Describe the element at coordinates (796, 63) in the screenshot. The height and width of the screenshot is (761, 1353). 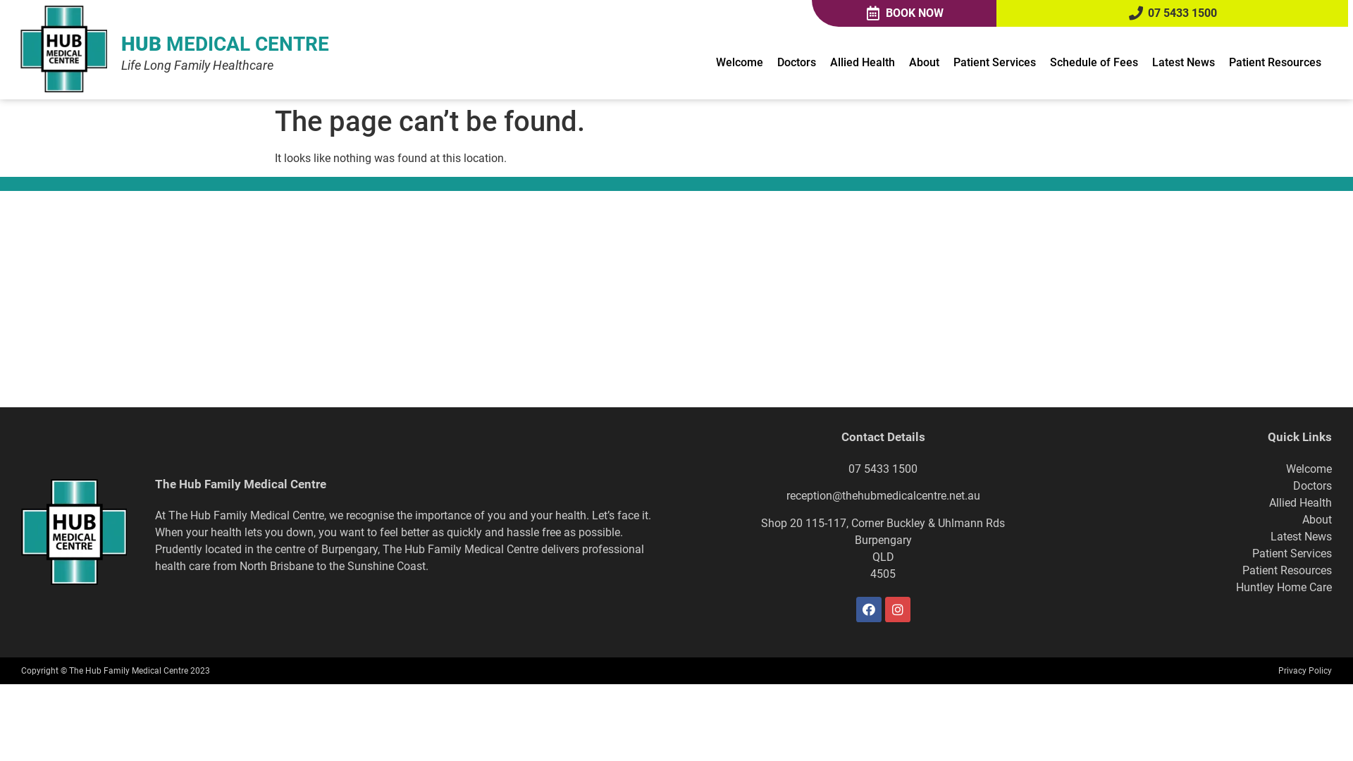
I see `Doctors` at that location.